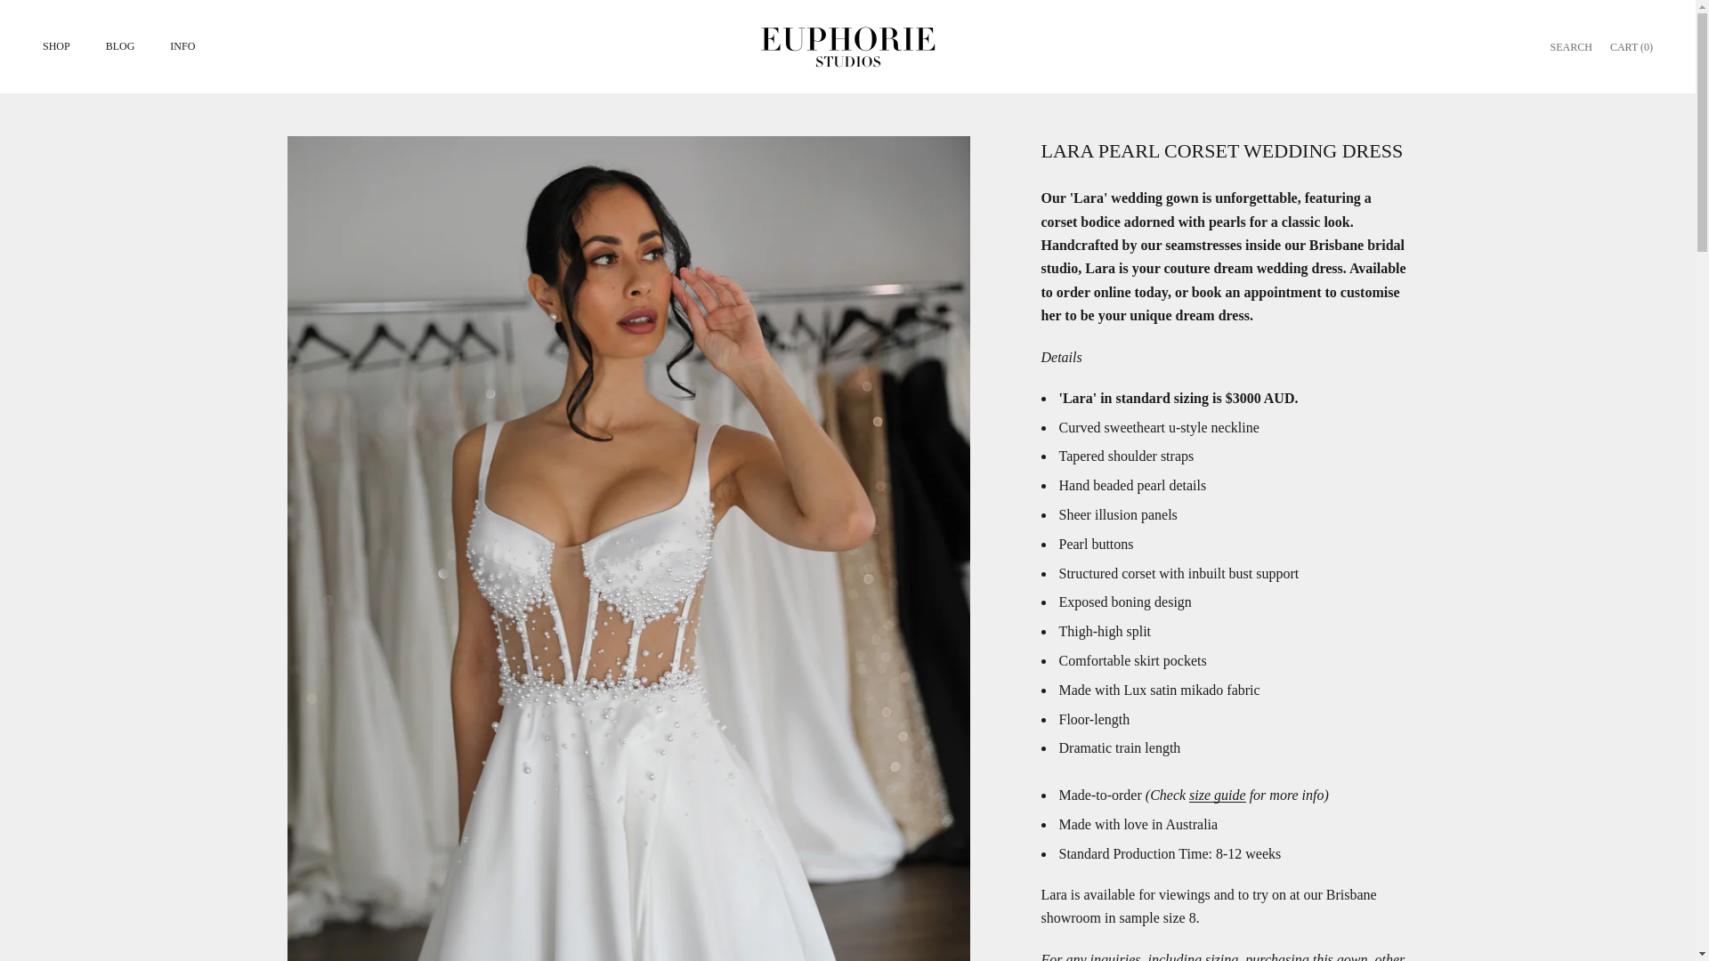 Image resolution: width=1709 pixels, height=961 pixels. Describe the element at coordinates (1571, 45) in the screenshot. I see `BLOG` at that location.